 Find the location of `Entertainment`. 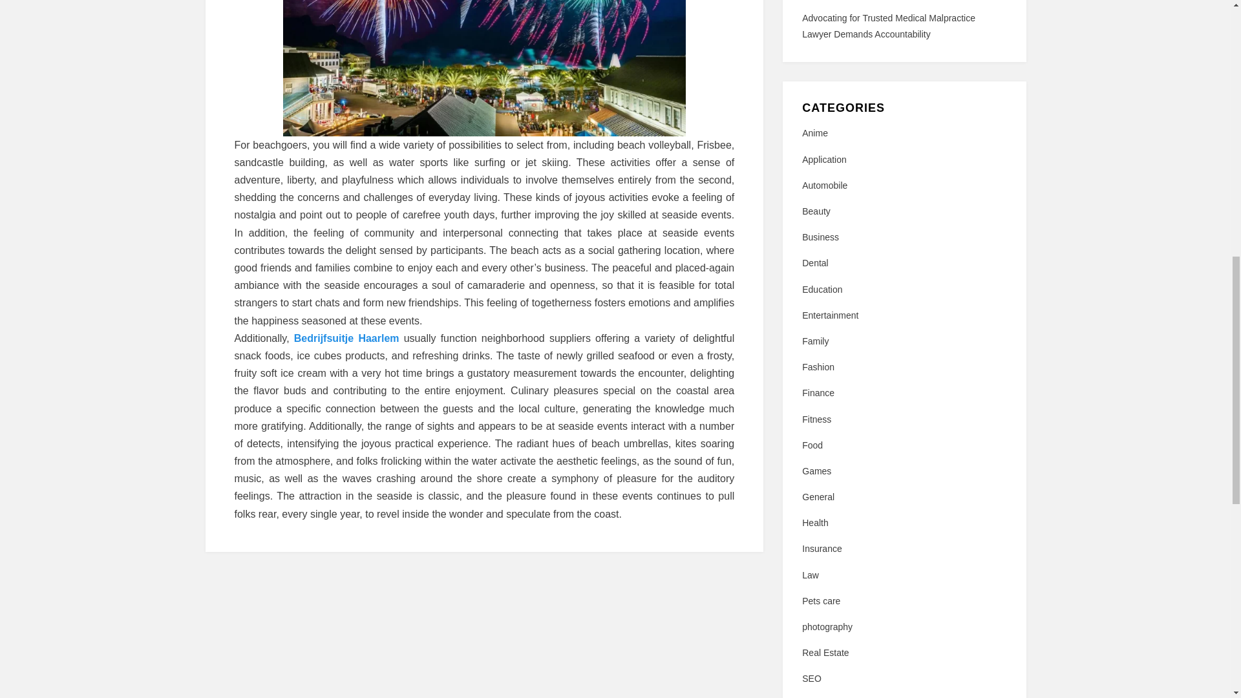

Entertainment is located at coordinates (904, 315).